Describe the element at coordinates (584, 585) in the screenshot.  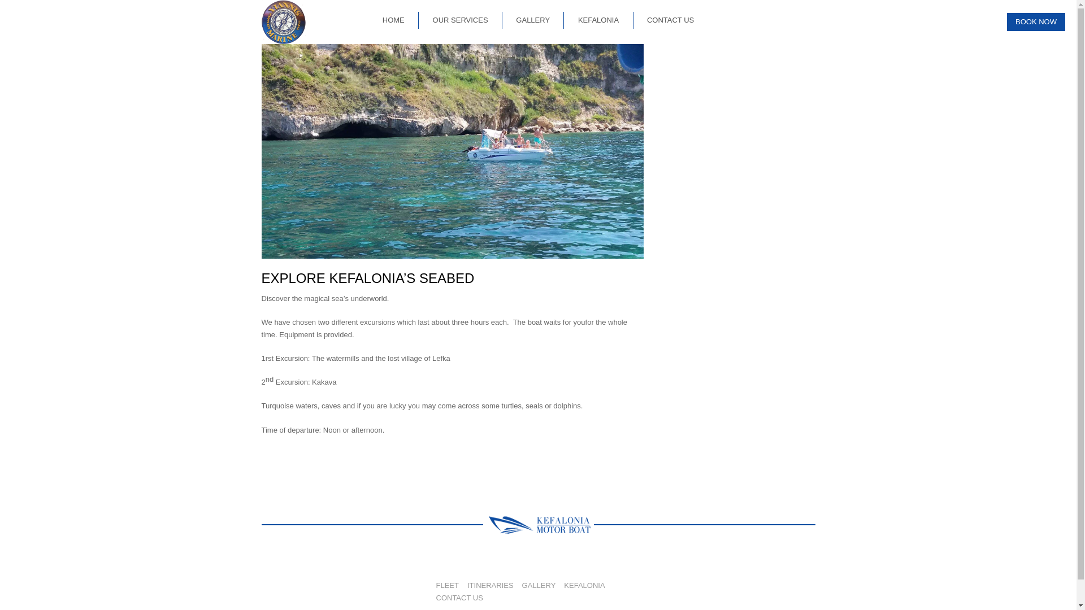
I see `KEFALONIA` at that location.